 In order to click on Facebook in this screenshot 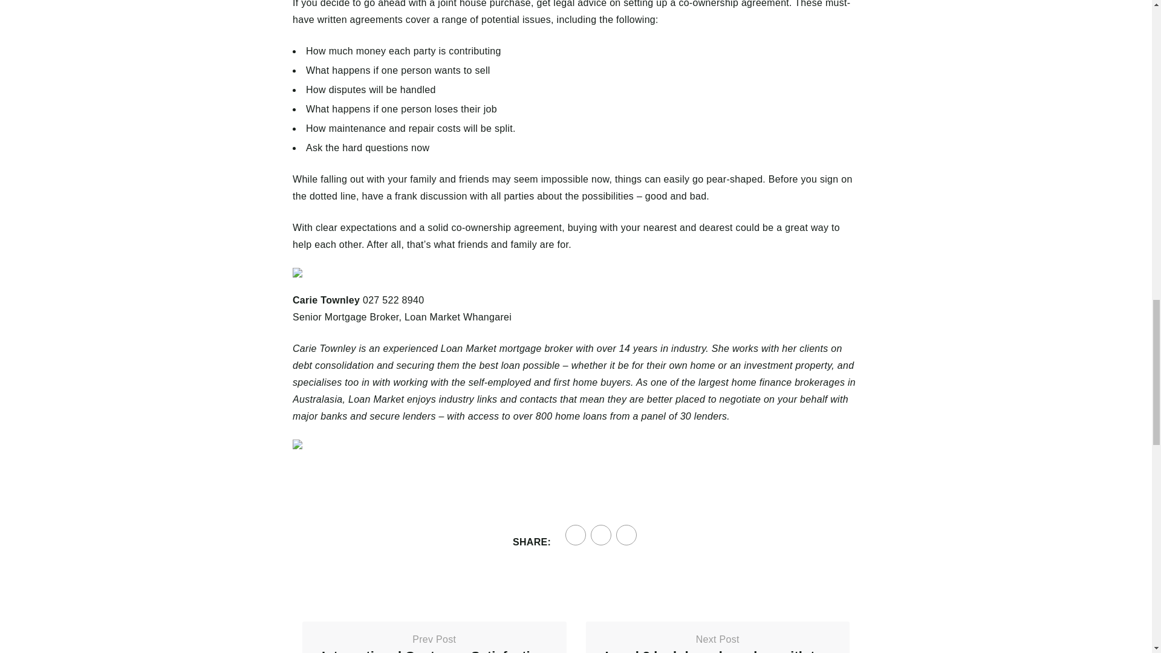, I will do `click(576, 534)`.